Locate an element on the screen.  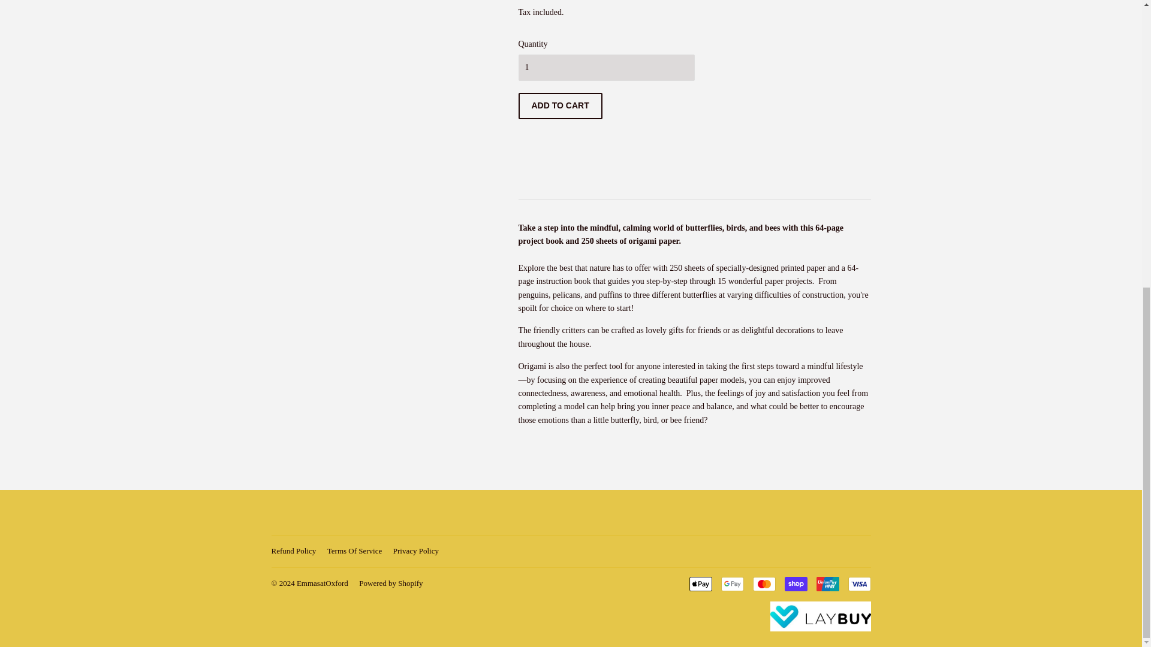
Apple Pay is located at coordinates (701, 584).